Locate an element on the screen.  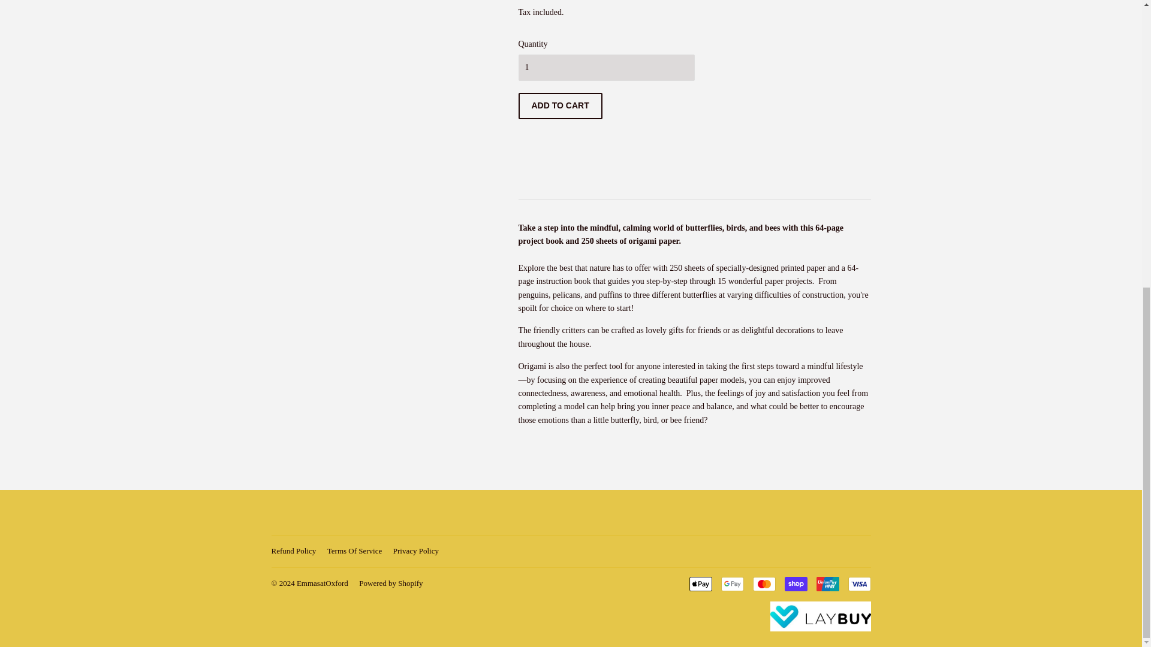
Apple Pay is located at coordinates (701, 584).